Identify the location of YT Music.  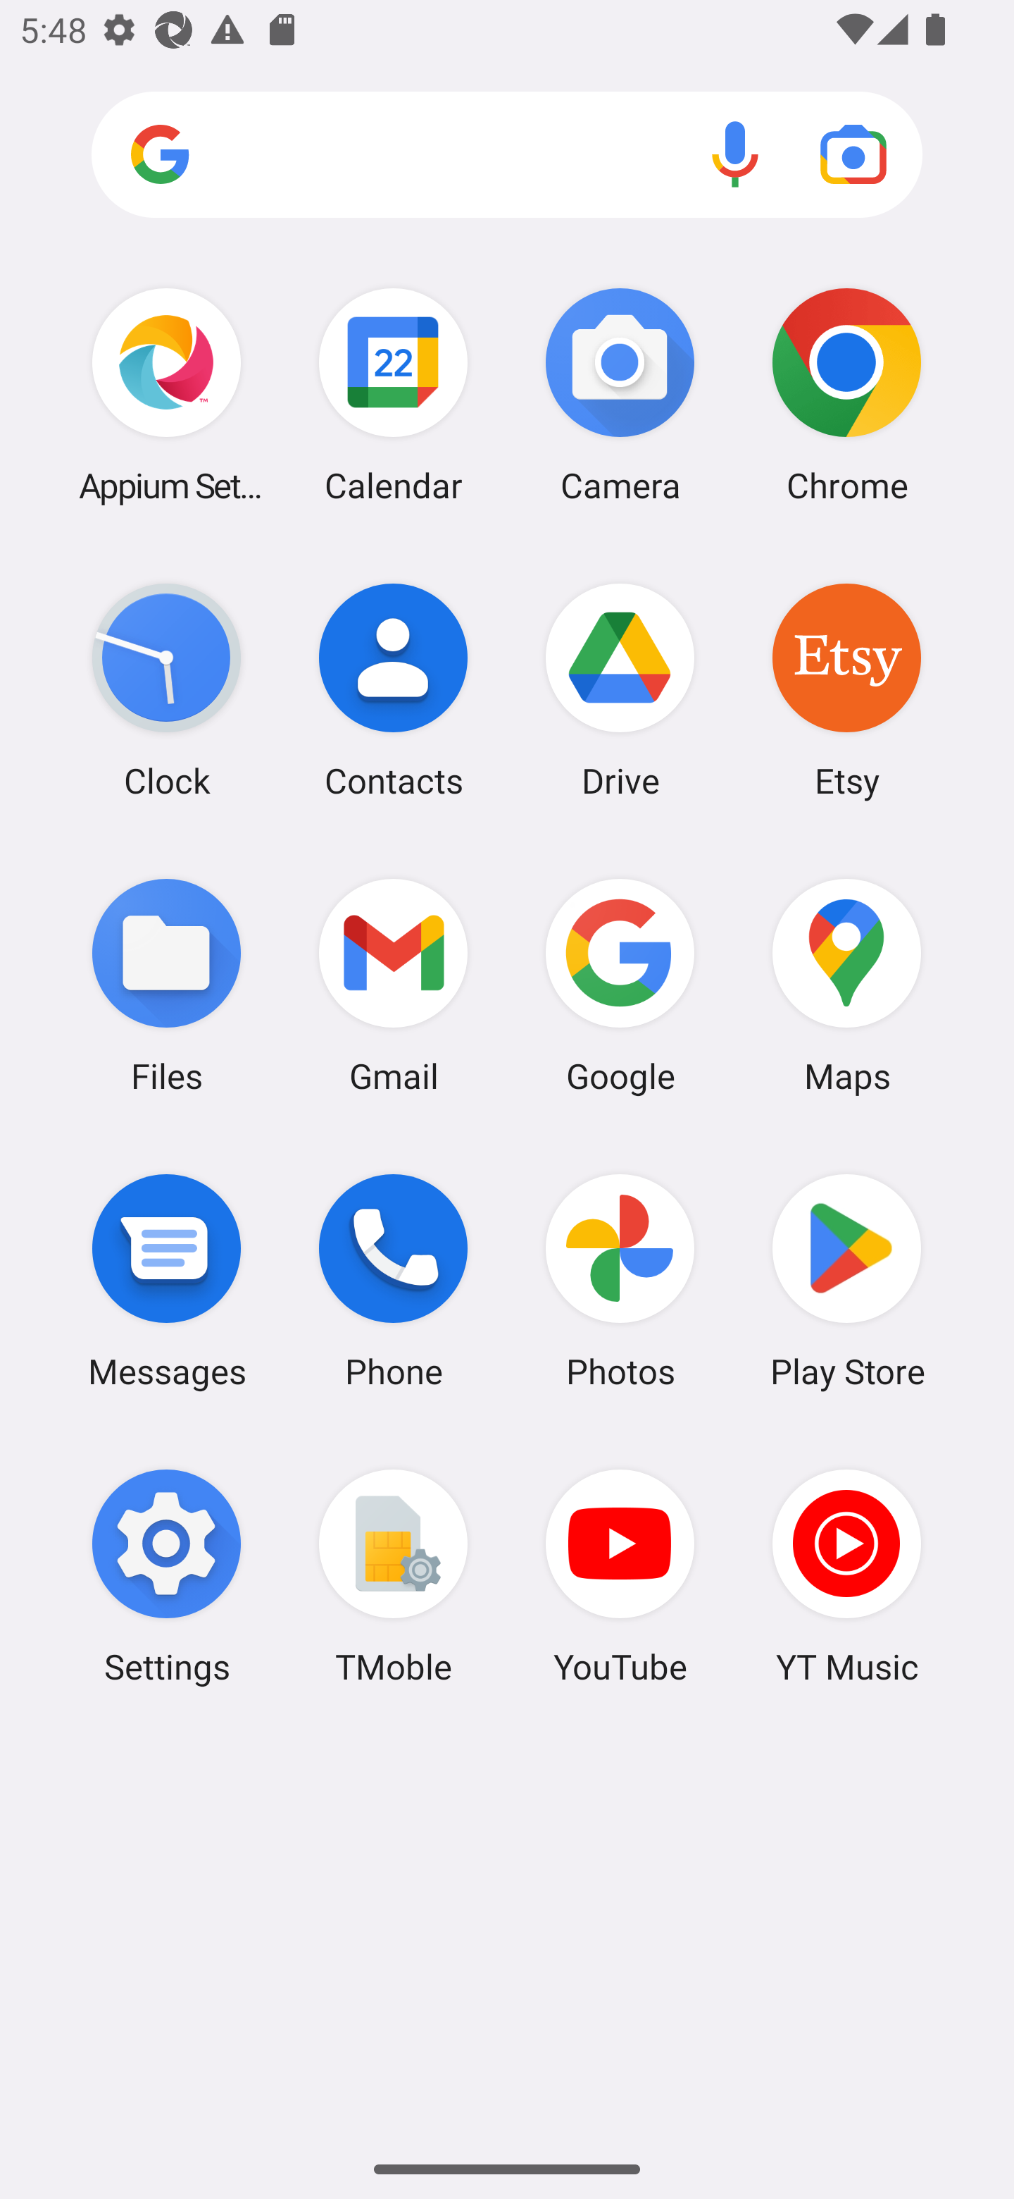
(846, 1577).